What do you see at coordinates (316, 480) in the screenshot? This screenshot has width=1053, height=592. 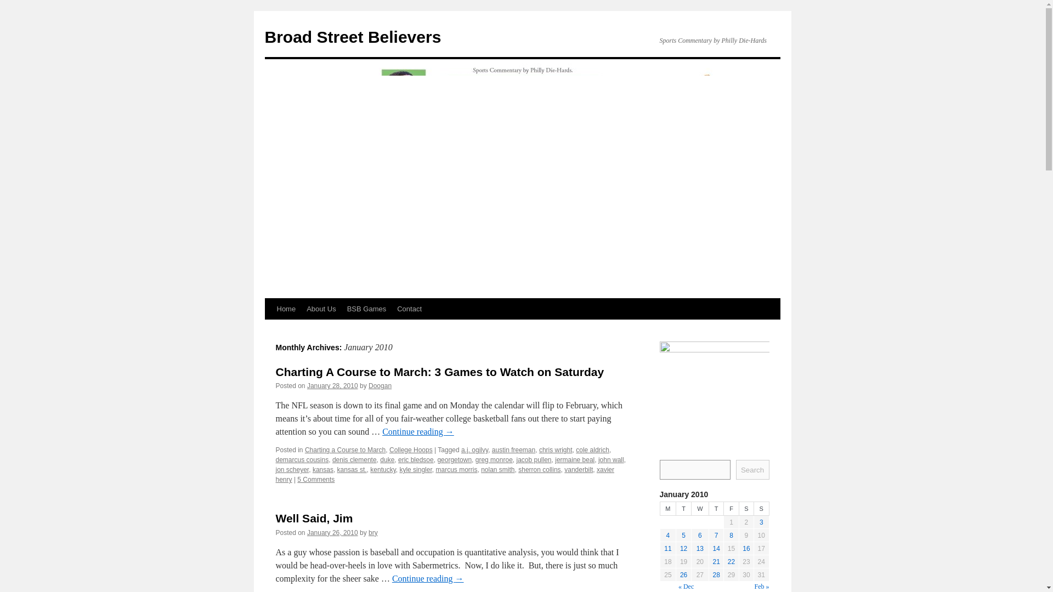 I see `5 Comments` at bounding box center [316, 480].